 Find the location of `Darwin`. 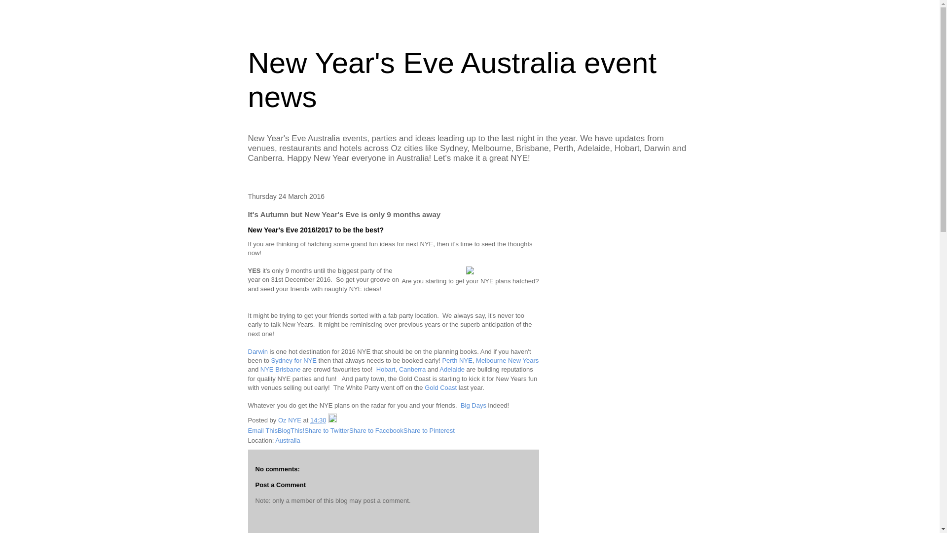

Darwin is located at coordinates (257, 351).